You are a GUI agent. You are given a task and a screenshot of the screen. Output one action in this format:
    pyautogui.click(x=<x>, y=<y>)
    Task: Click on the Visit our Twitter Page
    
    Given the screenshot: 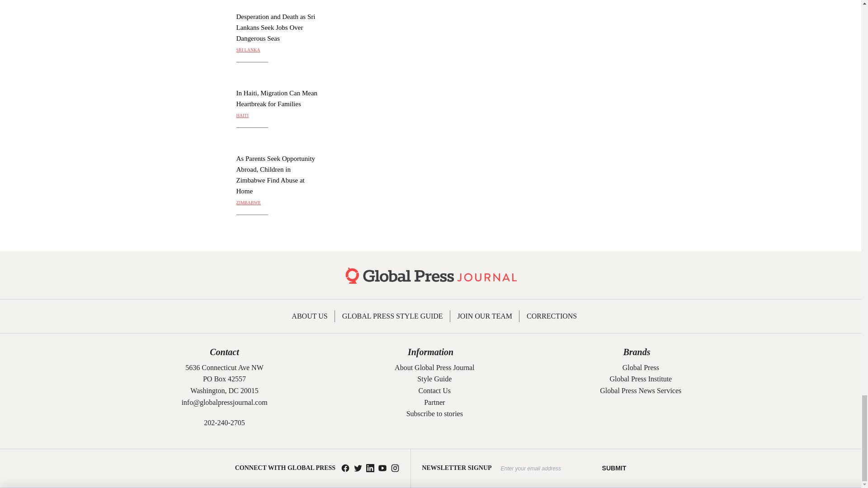 What is the action you would take?
    pyautogui.click(x=358, y=468)
    